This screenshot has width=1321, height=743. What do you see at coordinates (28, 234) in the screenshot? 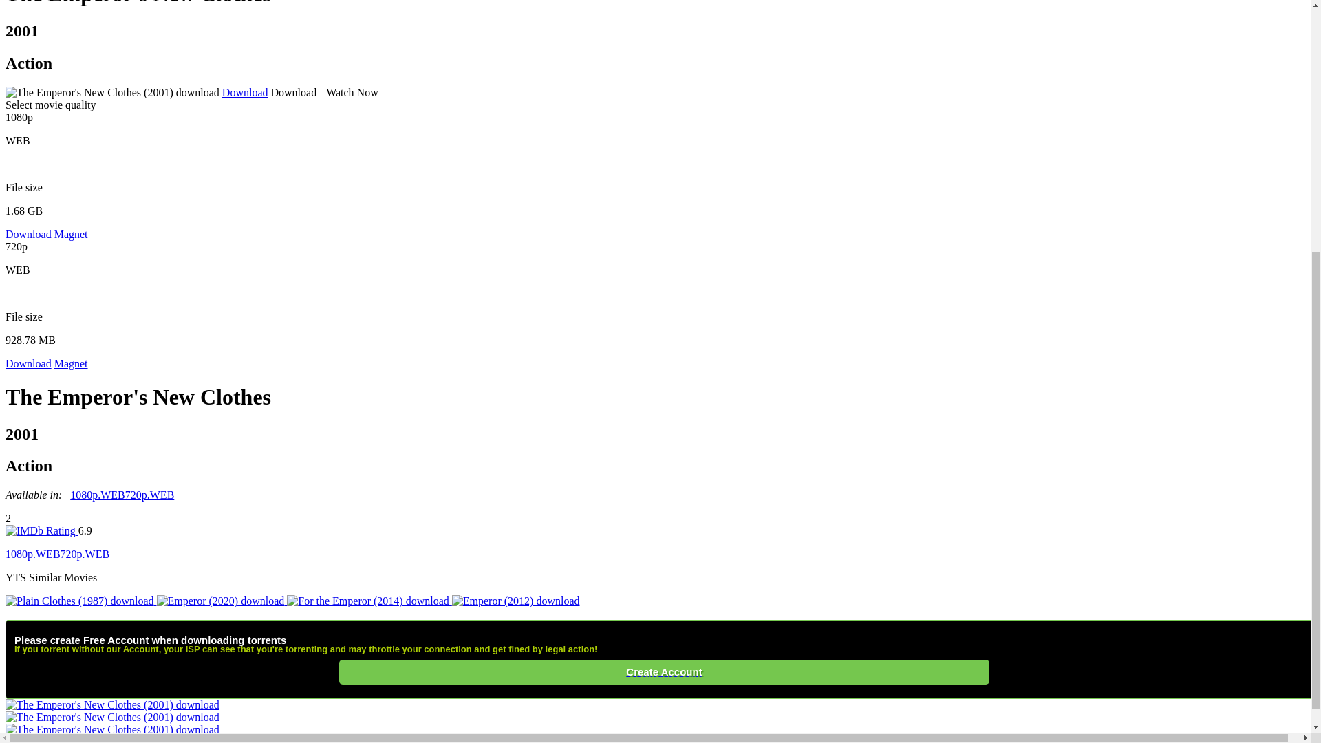
I see `Download` at bounding box center [28, 234].